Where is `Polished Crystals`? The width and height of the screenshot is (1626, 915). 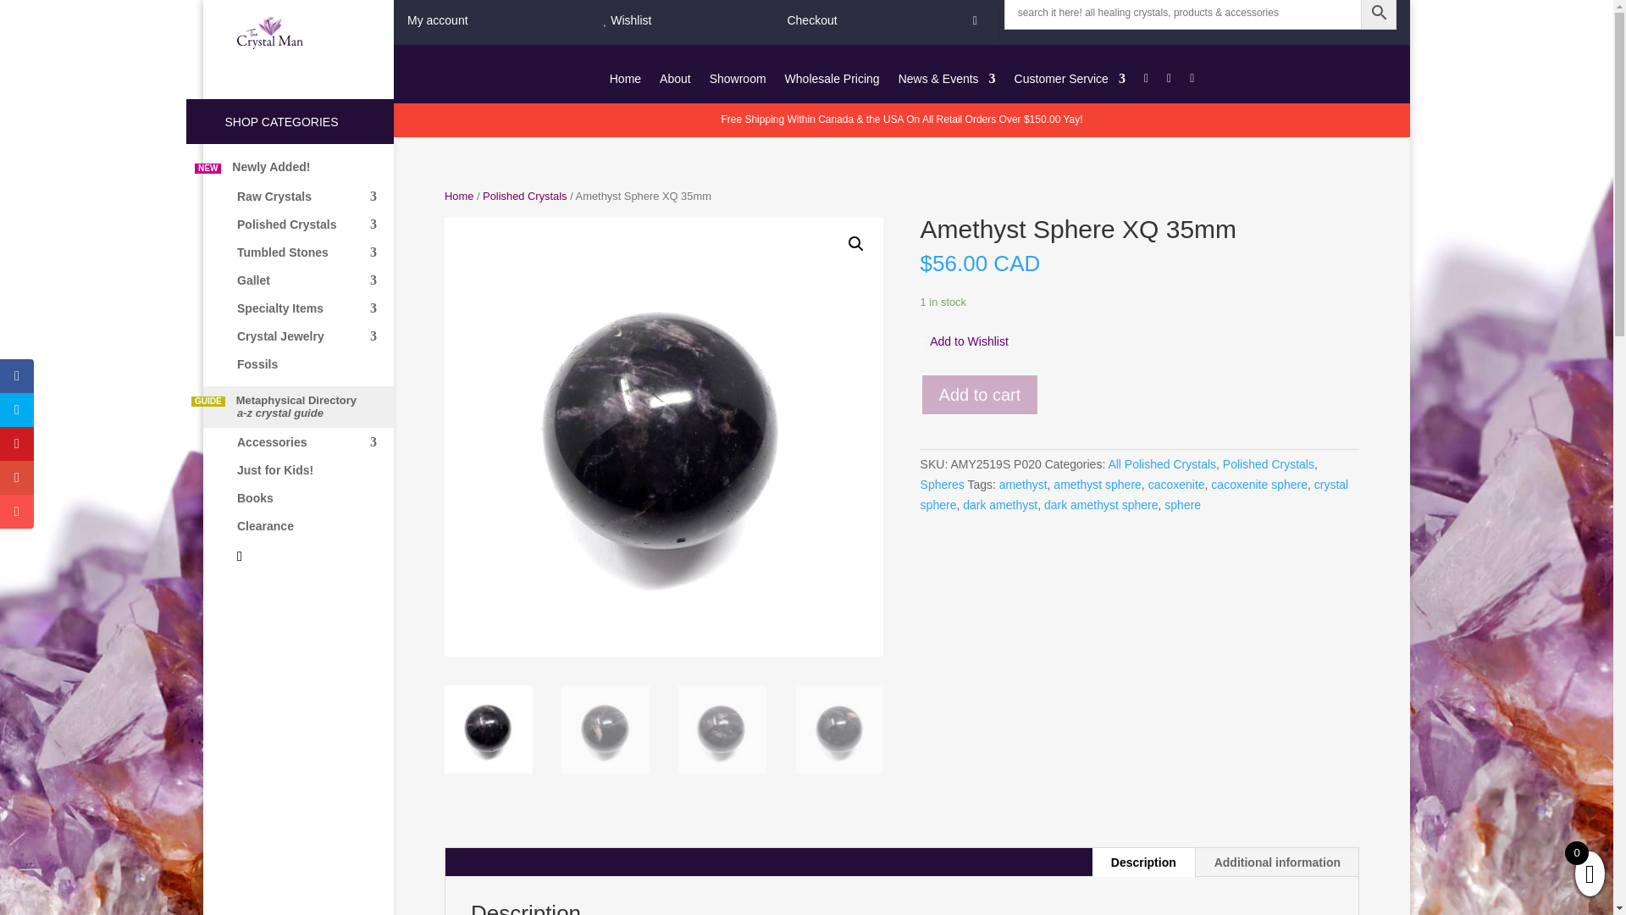
Polished Crystals is located at coordinates (315, 232).